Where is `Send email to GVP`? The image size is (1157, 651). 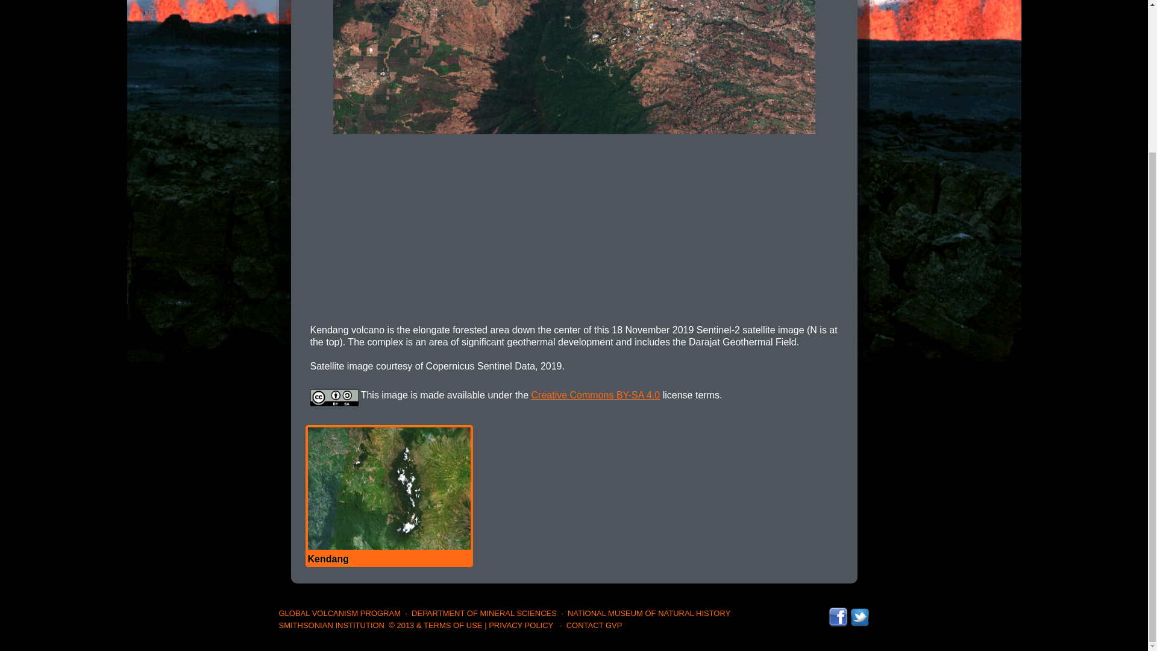
Send email to GVP is located at coordinates (594, 624).